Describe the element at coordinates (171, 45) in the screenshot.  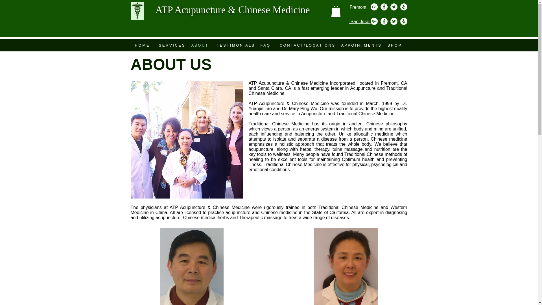
I see `S E R V I C E S` at that location.